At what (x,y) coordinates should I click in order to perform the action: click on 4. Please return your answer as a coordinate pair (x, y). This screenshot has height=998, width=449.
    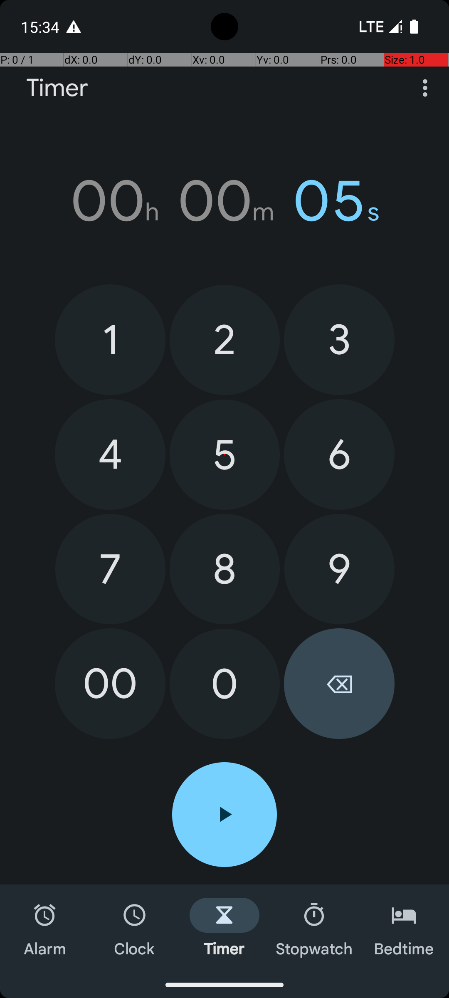
    Looking at the image, I should click on (110, 455).